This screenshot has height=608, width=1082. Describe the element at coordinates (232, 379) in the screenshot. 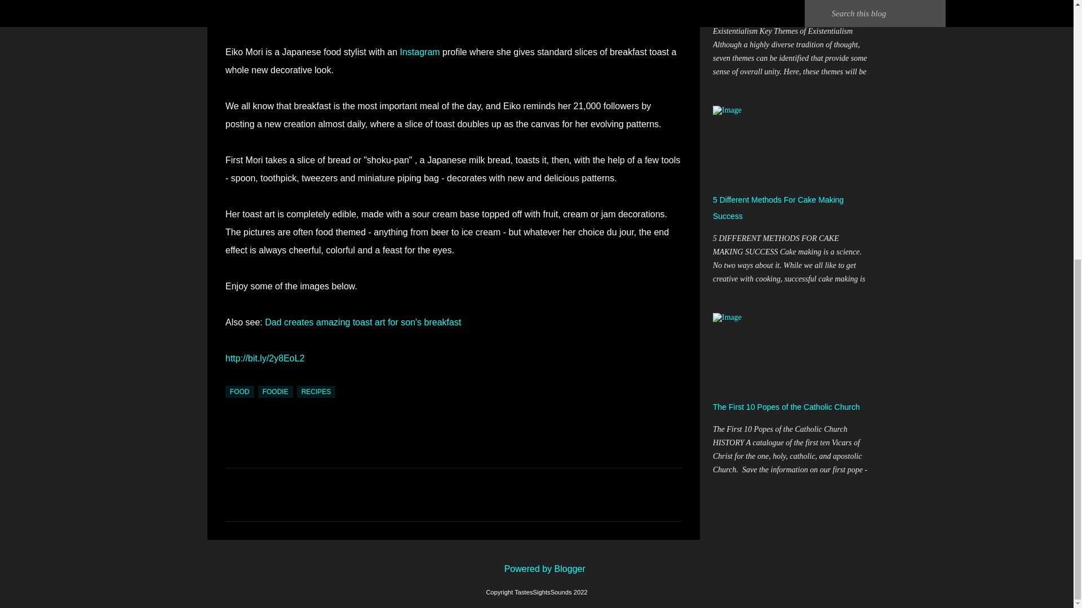

I see `Email Post` at that location.